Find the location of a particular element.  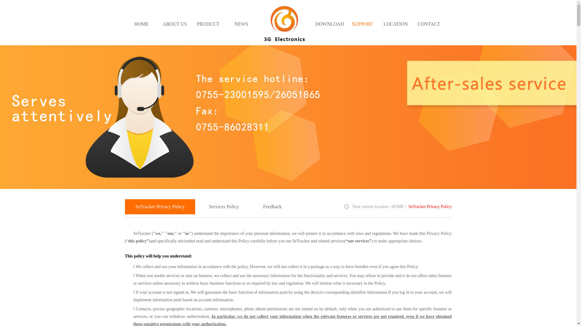

Services Policy is located at coordinates (224, 206).